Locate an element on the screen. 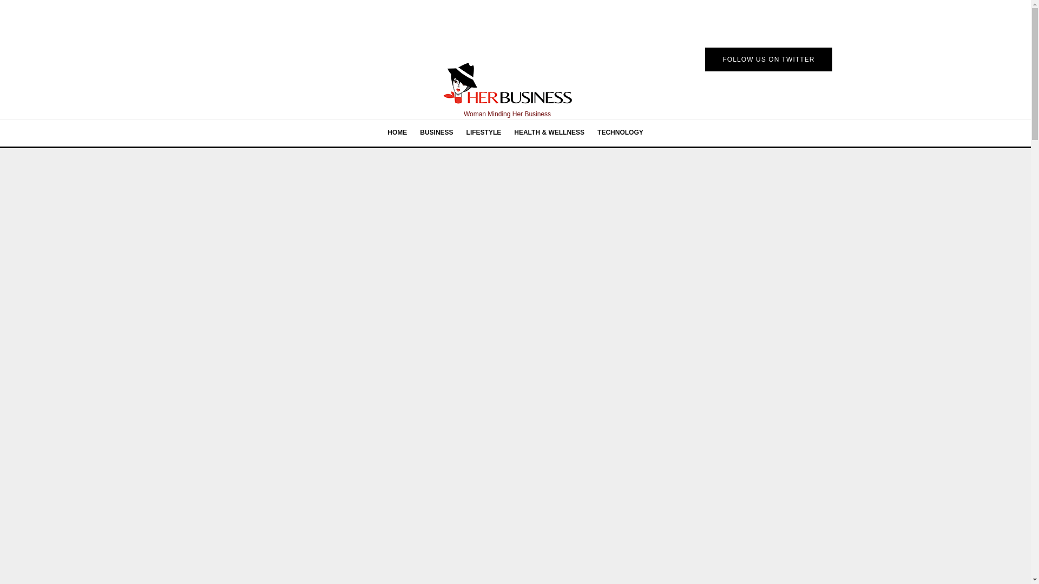 The width and height of the screenshot is (1039, 584). FOLLOW US ON TWITTER is located at coordinates (768, 59).